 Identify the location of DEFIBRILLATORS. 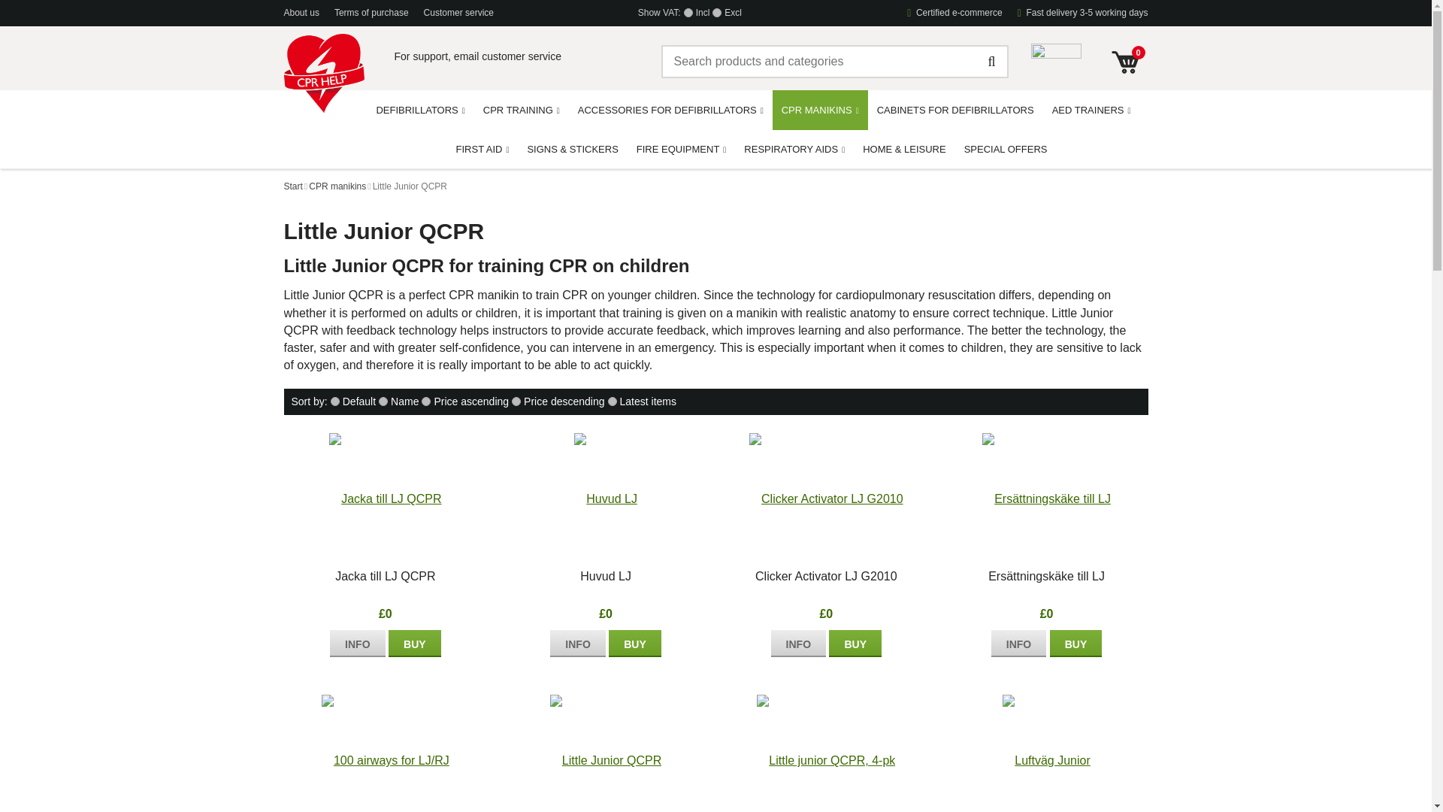
(419, 109).